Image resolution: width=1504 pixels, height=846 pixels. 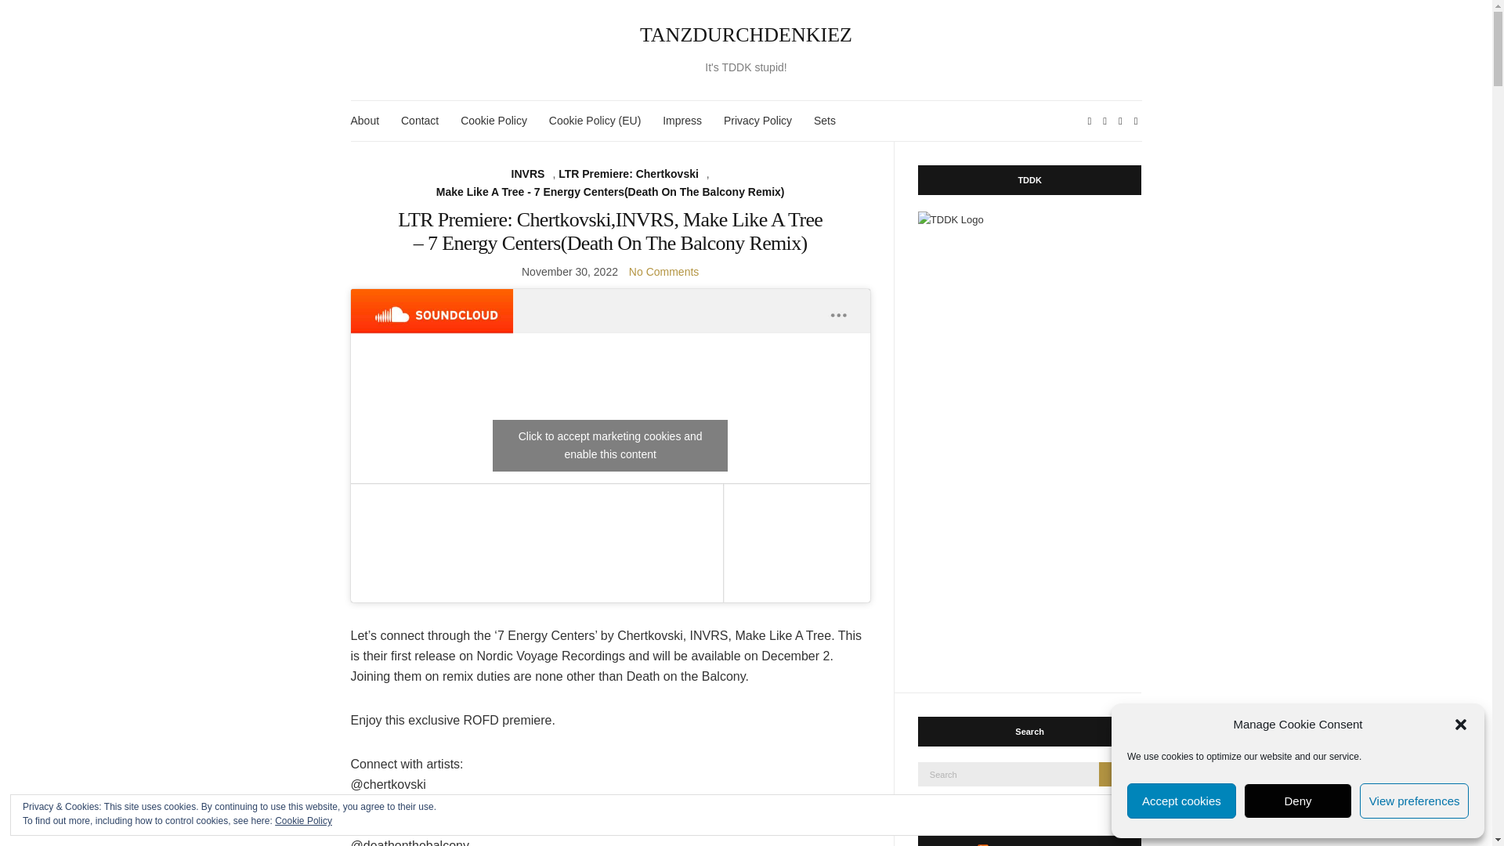 I want to click on INVRS, so click(x=528, y=174).